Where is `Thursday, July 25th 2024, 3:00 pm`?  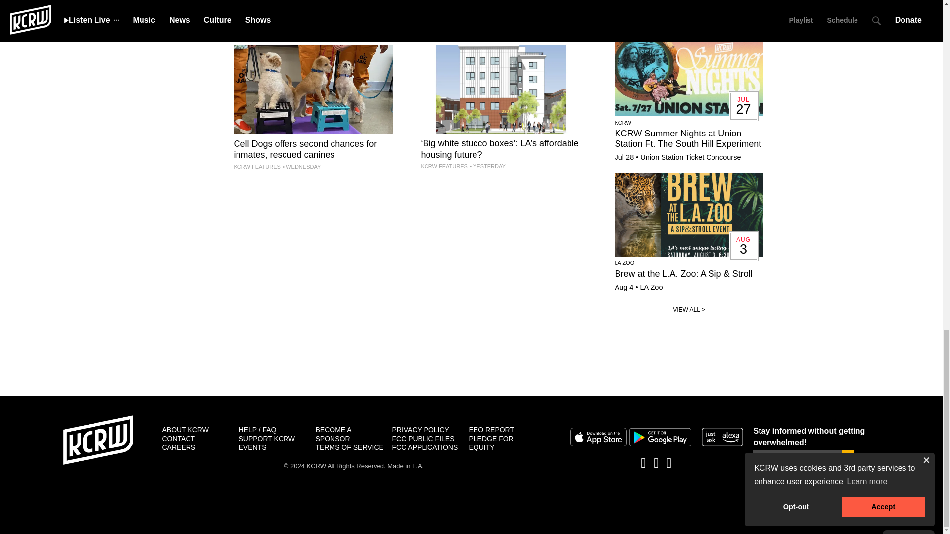
Thursday, July 25th 2024, 3:00 pm is located at coordinates (487, 166).